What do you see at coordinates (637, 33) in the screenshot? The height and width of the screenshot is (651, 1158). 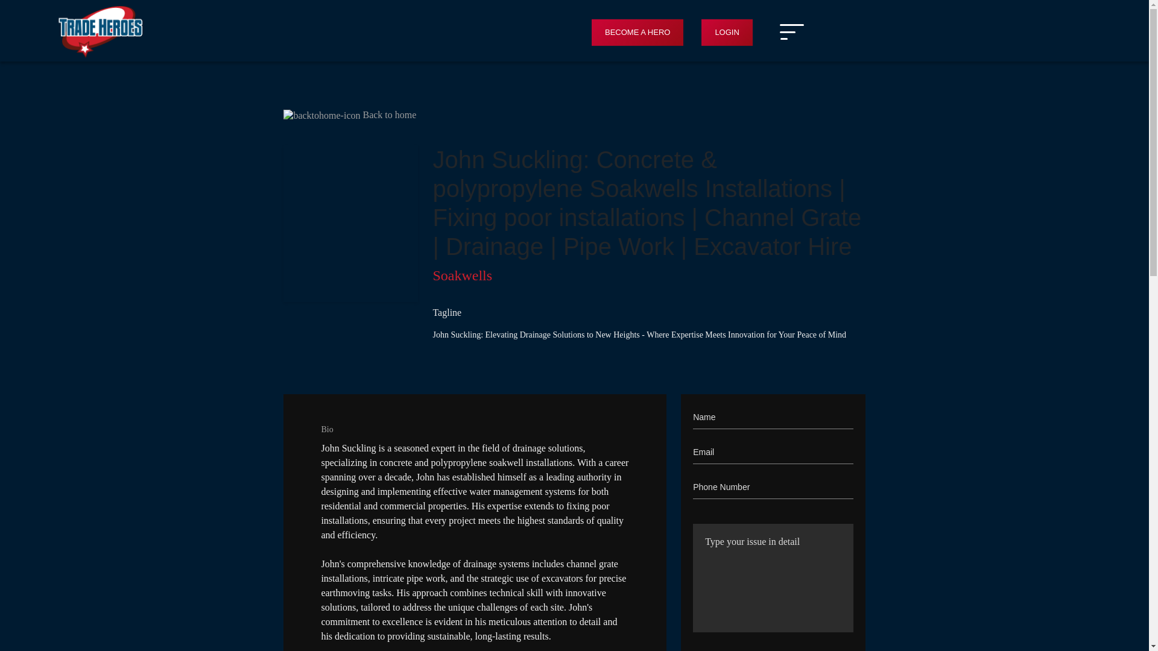 I see `BECOME A HERO` at bounding box center [637, 33].